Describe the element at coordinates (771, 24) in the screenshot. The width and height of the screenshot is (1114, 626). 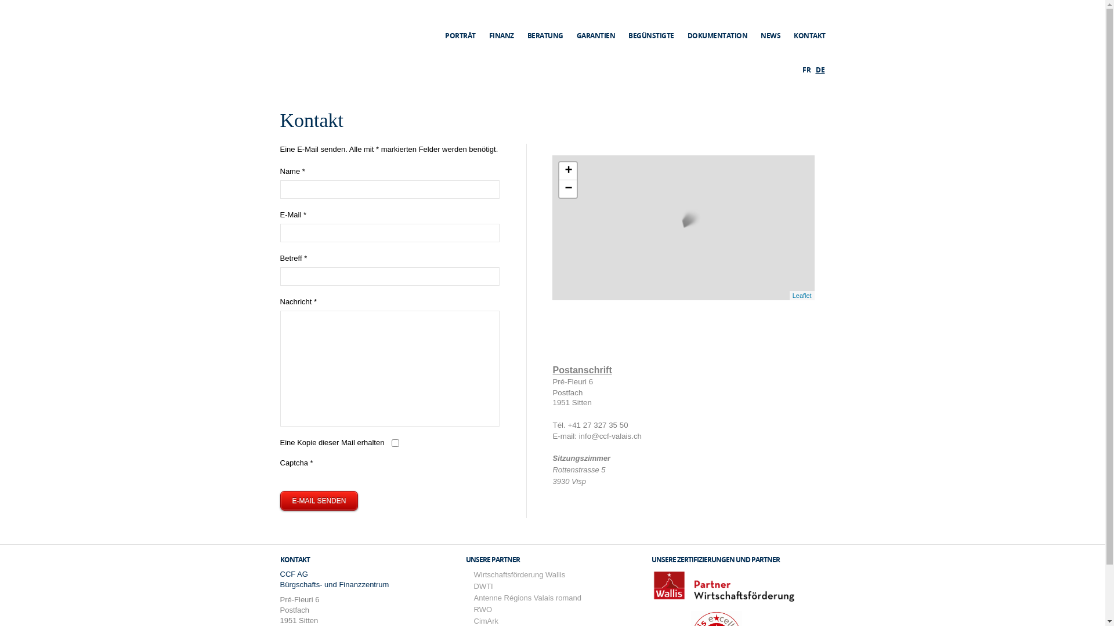
I see `NEWS` at that location.